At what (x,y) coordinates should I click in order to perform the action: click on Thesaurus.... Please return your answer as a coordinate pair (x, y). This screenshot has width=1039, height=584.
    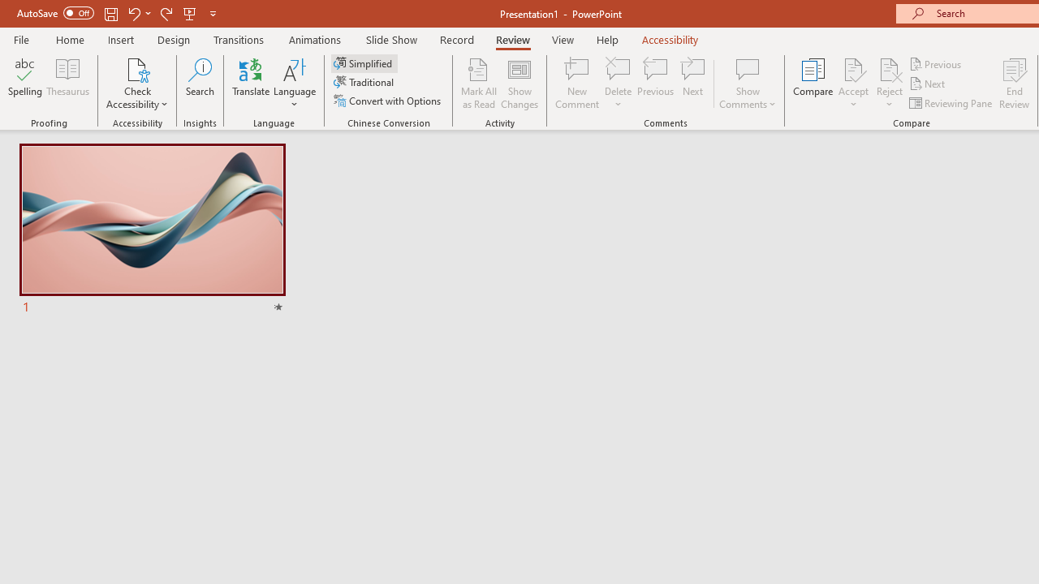
    Looking at the image, I should click on (68, 83).